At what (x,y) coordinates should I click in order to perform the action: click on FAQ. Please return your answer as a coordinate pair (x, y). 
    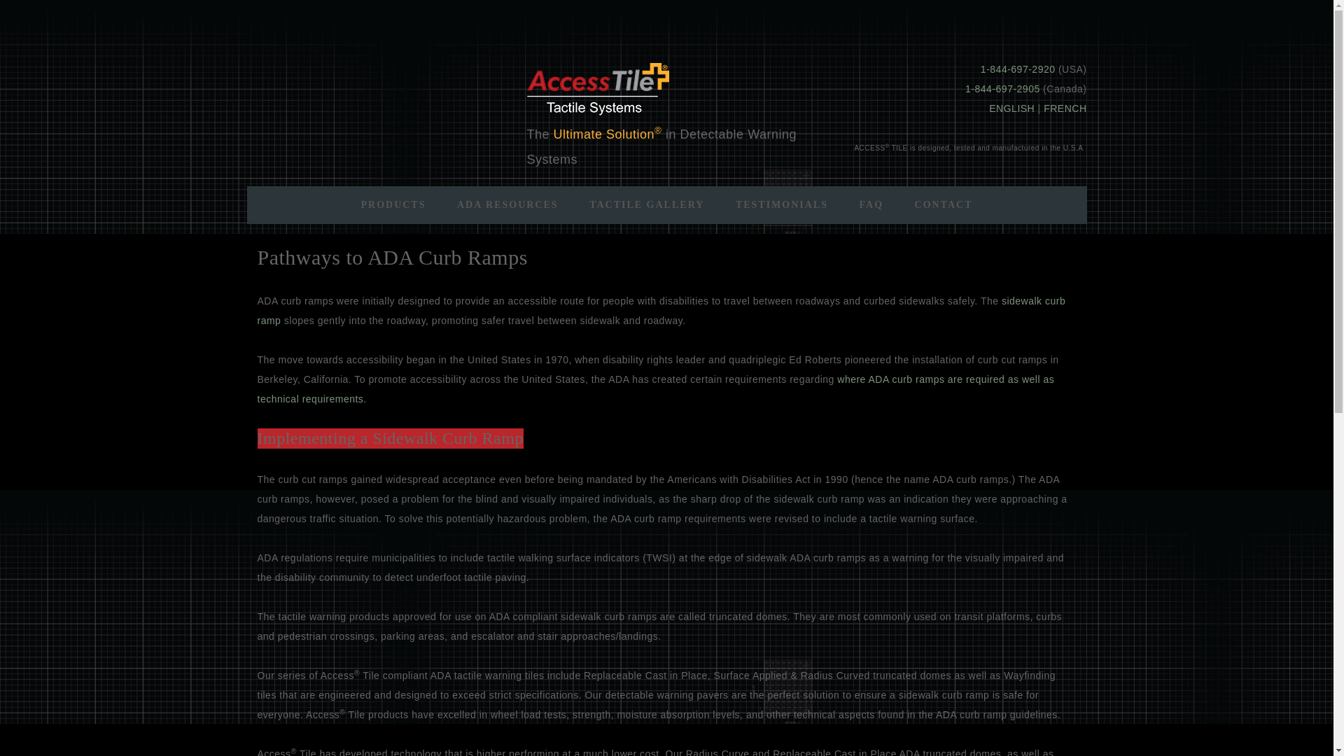
    Looking at the image, I should click on (871, 204).